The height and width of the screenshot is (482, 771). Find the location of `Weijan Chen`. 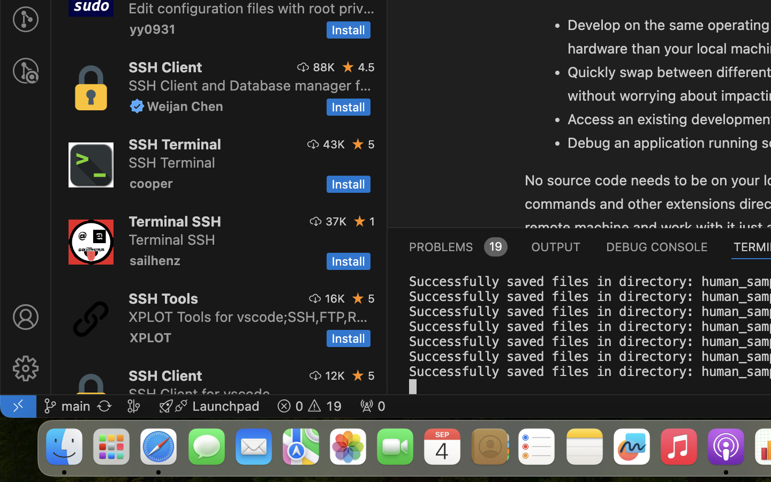

Weijan Chen is located at coordinates (185, 106).